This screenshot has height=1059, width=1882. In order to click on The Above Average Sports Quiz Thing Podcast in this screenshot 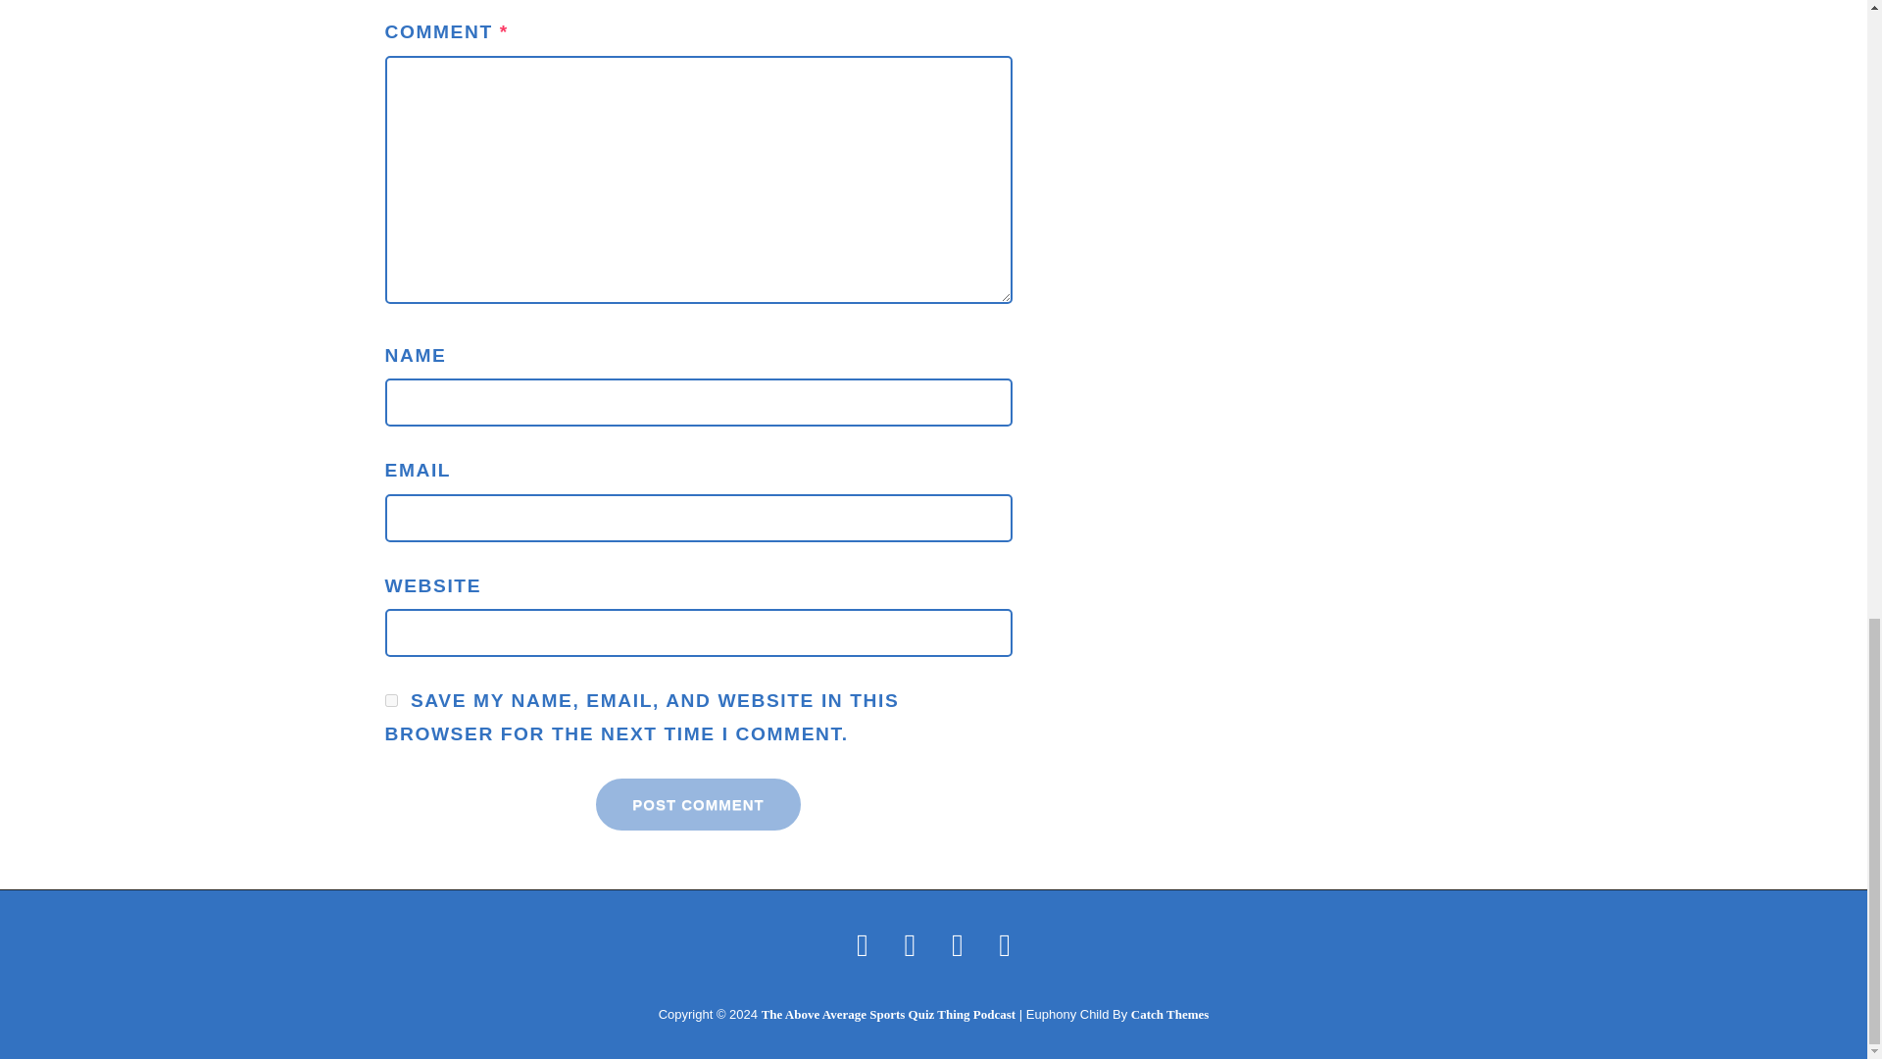, I will do `click(888, 1014)`.